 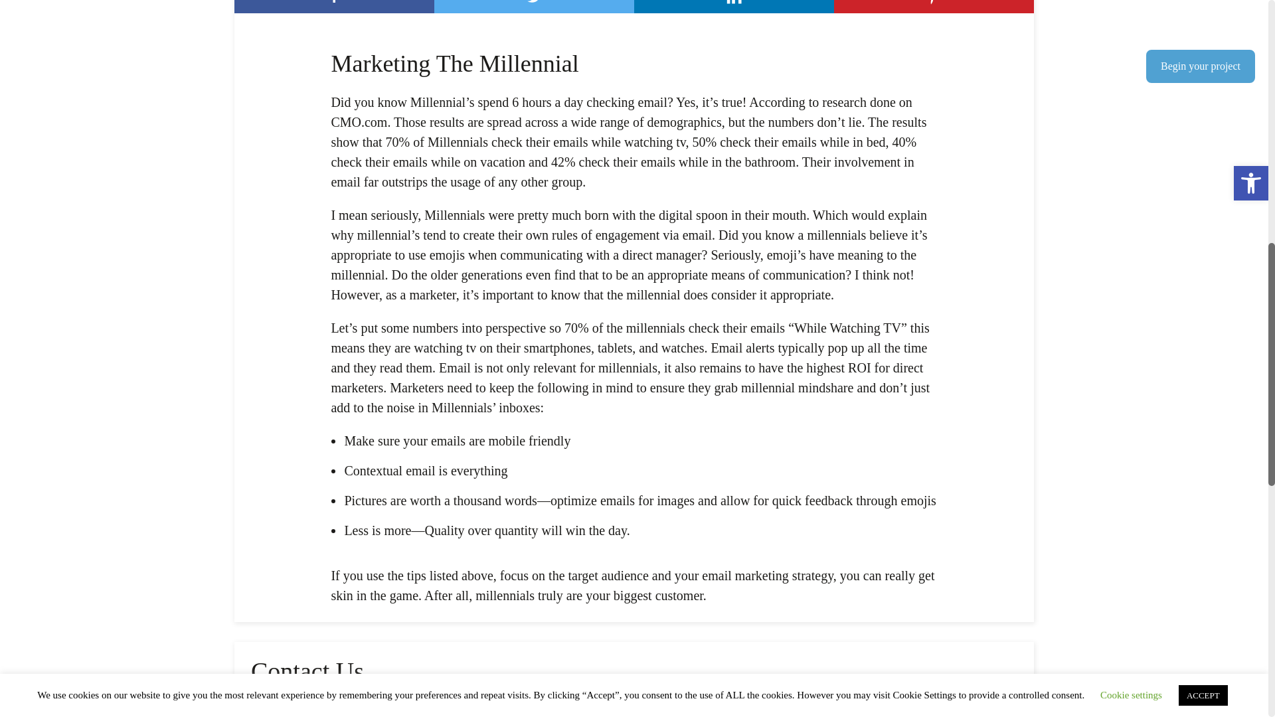 I want to click on Twitter, so click(x=534, y=7).